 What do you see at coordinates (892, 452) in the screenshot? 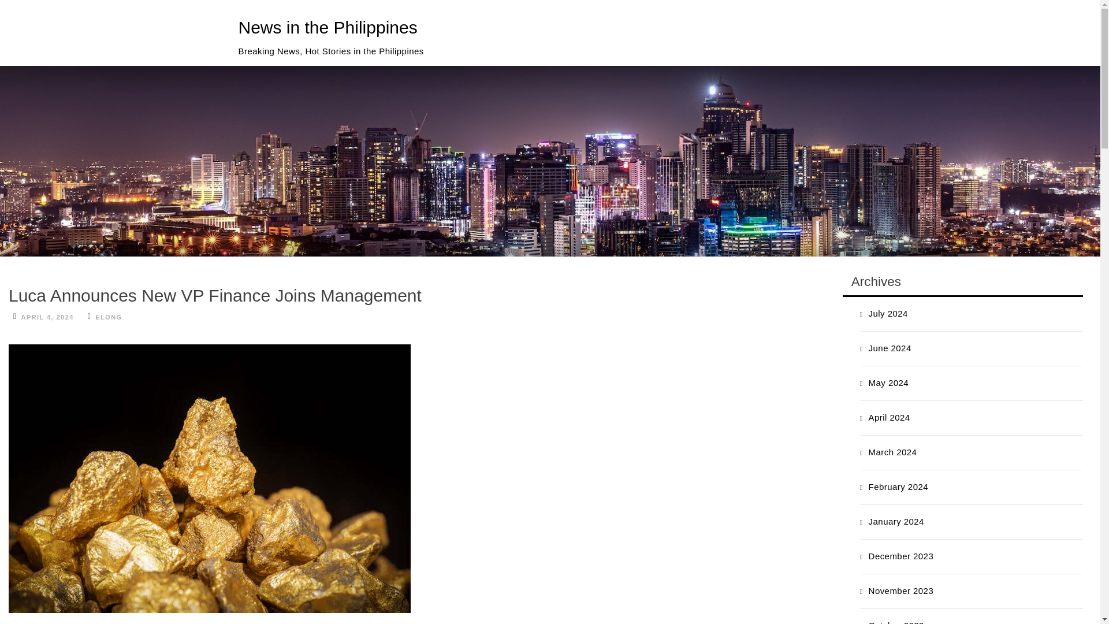
I see `March 2024` at bounding box center [892, 452].